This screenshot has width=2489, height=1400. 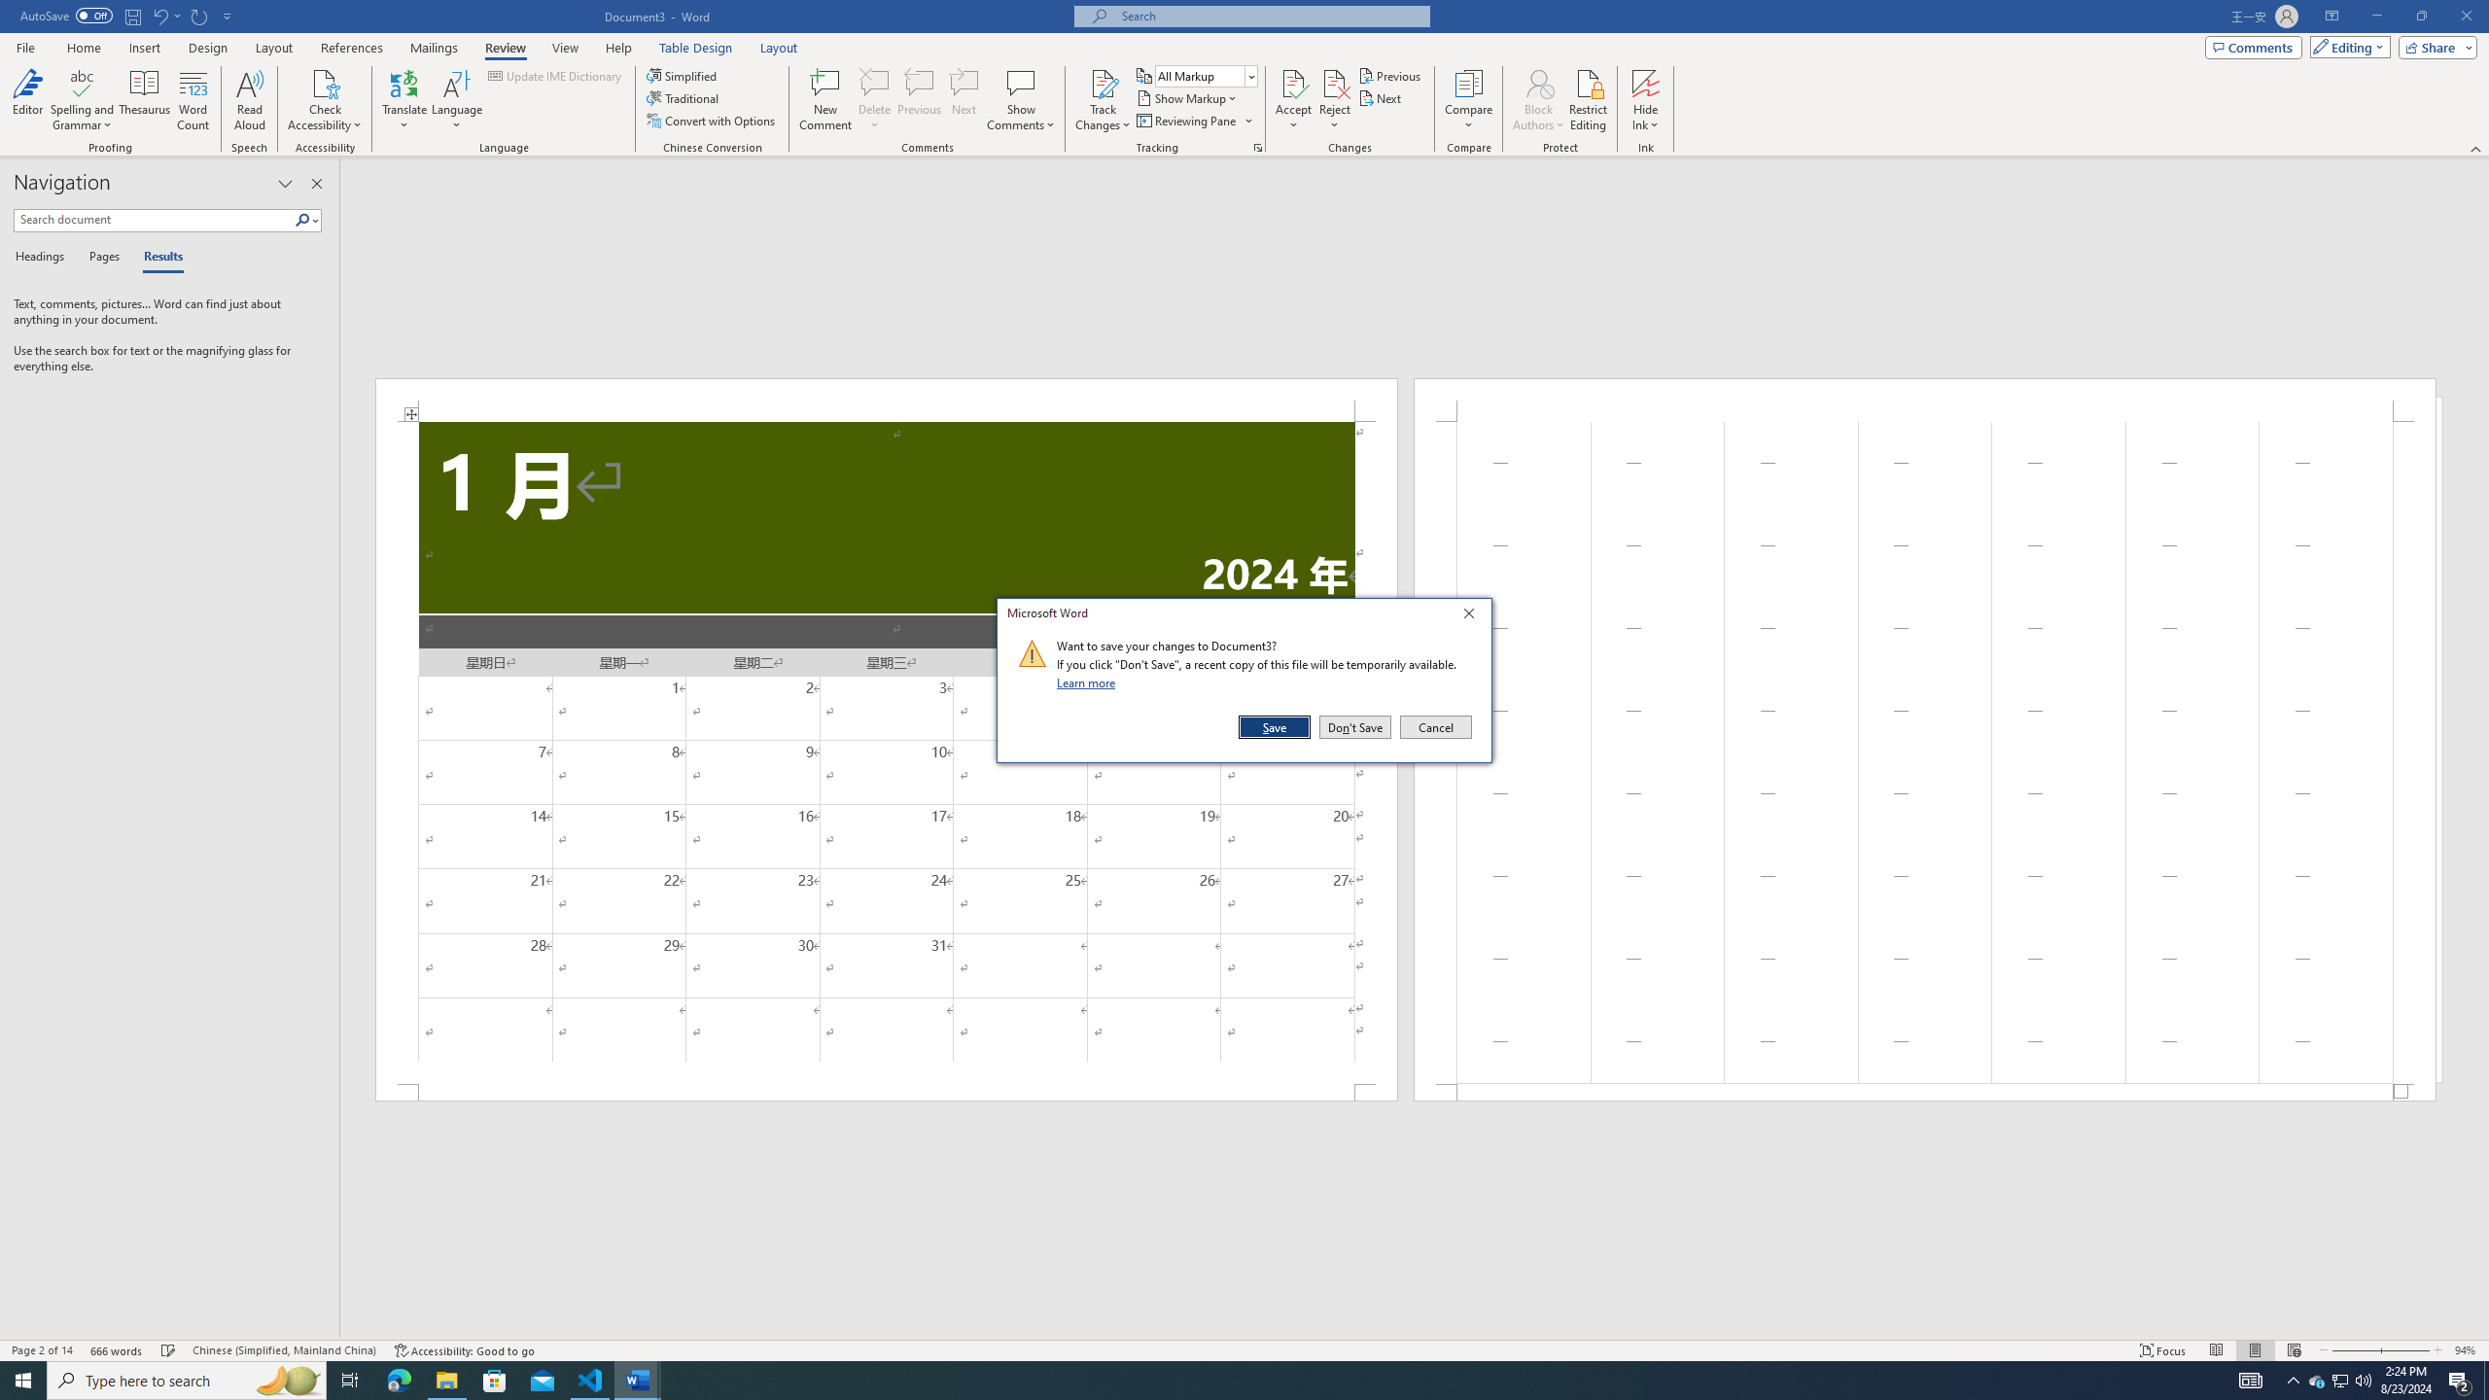 What do you see at coordinates (288, 1381) in the screenshot?
I see `Search highlights icon opens search home window` at bounding box center [288, 1381].